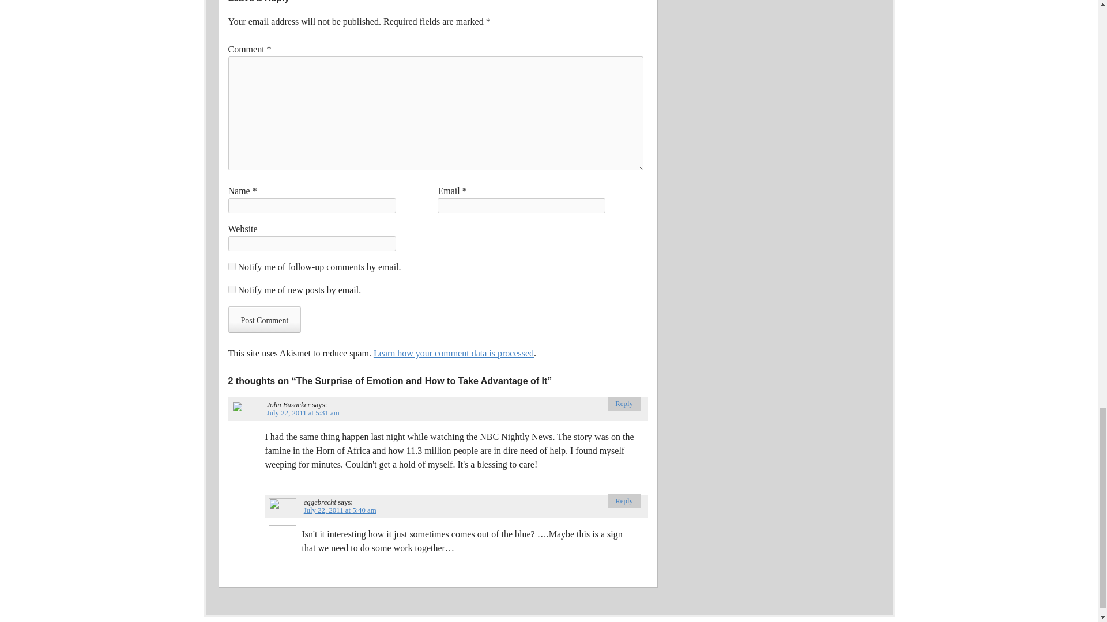 The height and width of the screenshot is (622, 1107). Describe the element at coordinates (453, 353) in the screenshot. I see `Learn how your comment data is processed` at that location.